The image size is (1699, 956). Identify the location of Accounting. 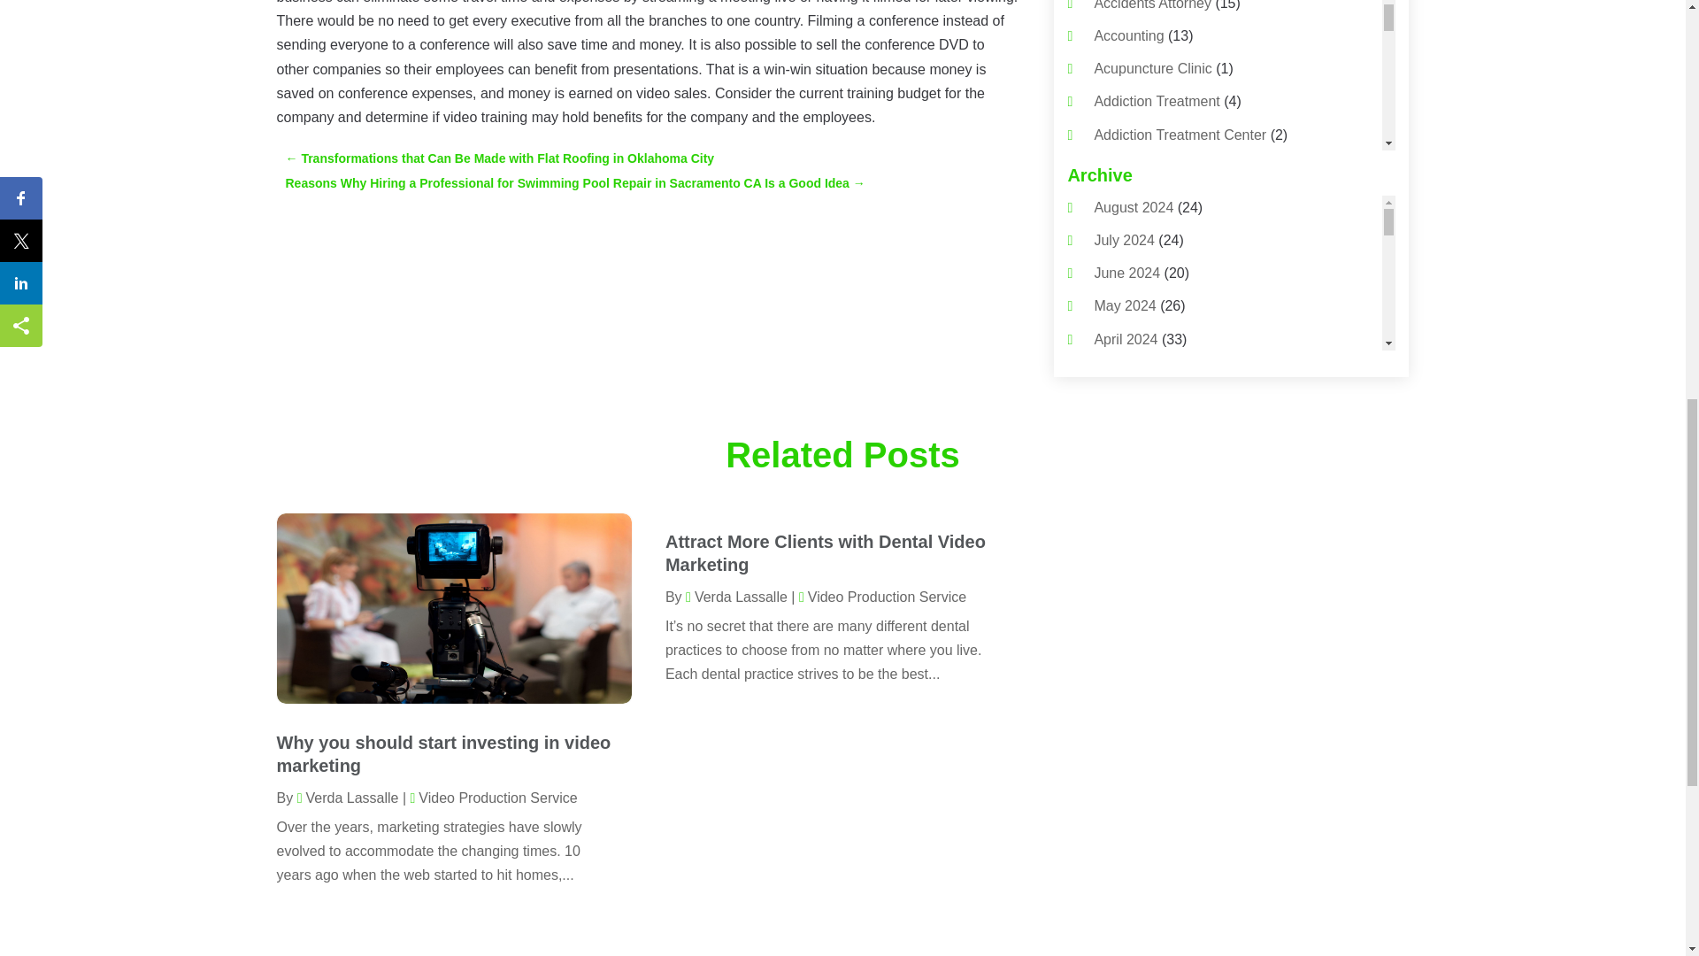
(1129, 35).